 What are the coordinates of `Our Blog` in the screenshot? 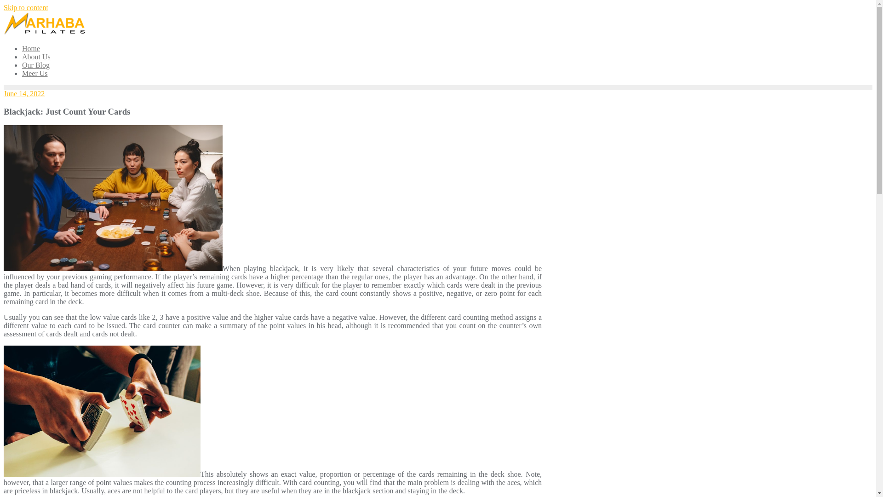 It's located at (36, 65).